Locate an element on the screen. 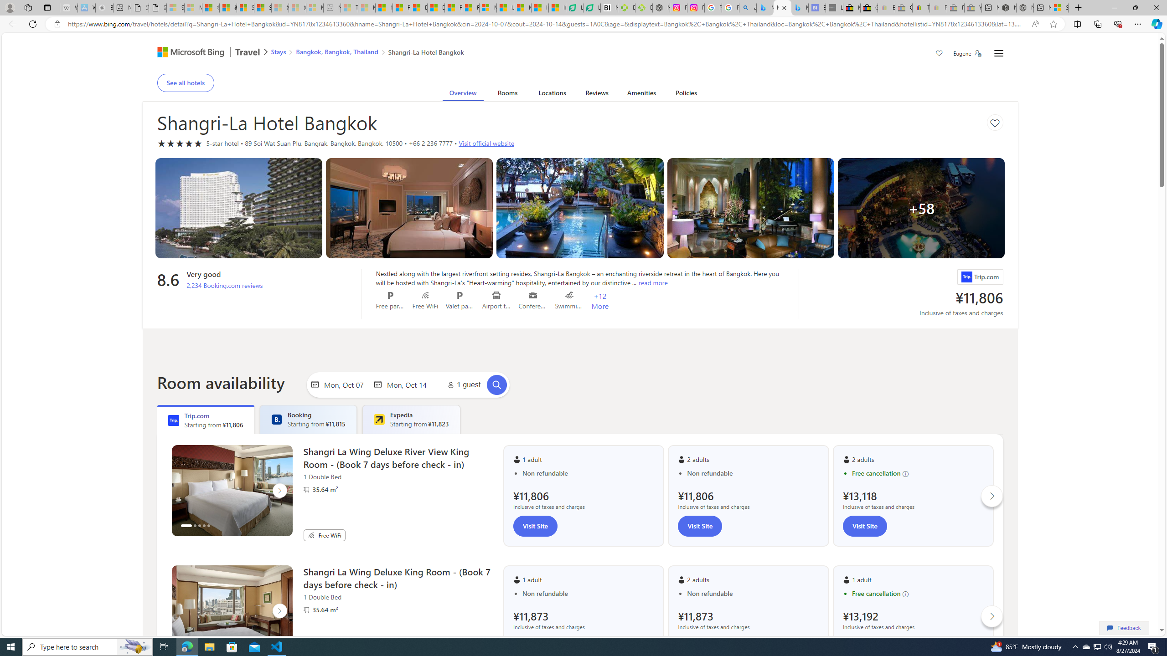  Locations is located at coordinates (552, 95).